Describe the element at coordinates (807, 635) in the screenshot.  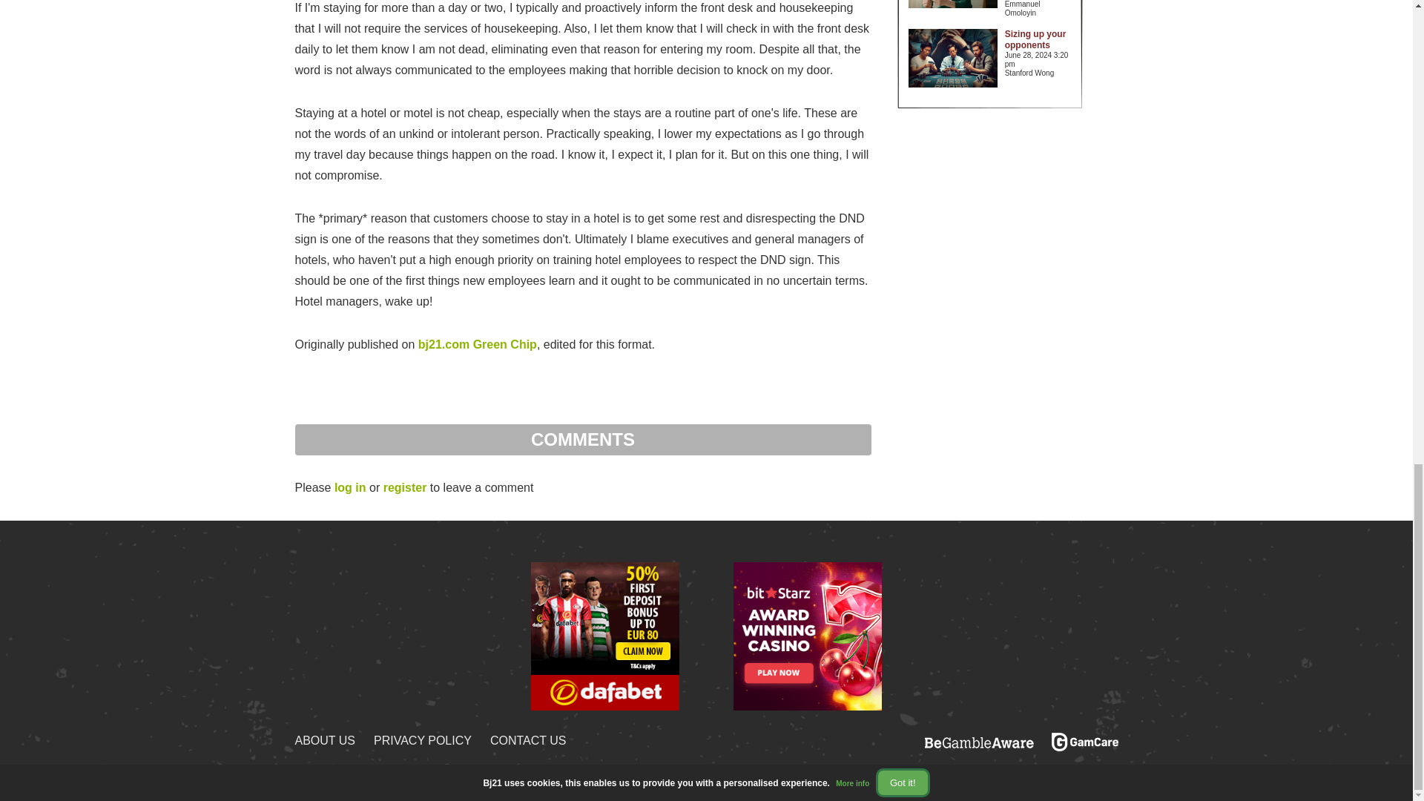
I see `Visit BitStarz Casino` at that location.